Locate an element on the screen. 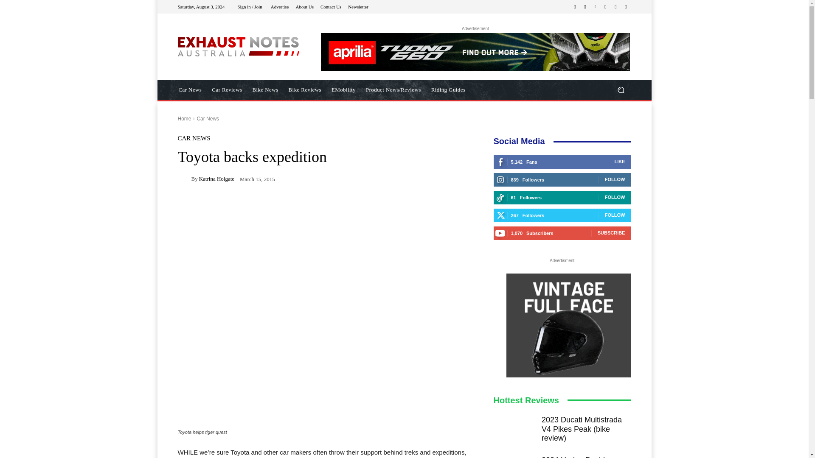 The width and height of the screenshot is (815, 458). Twitter is located at coordinates (615, 7).